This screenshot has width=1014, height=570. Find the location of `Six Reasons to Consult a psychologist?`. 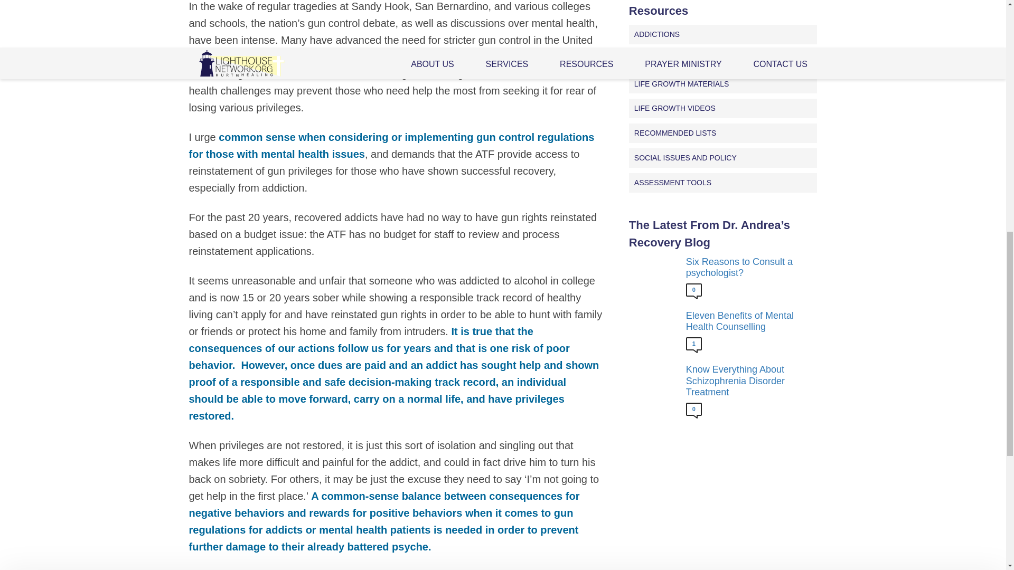

Six Reasons to Consult a psychologist? is located at coordinates (749, 268).